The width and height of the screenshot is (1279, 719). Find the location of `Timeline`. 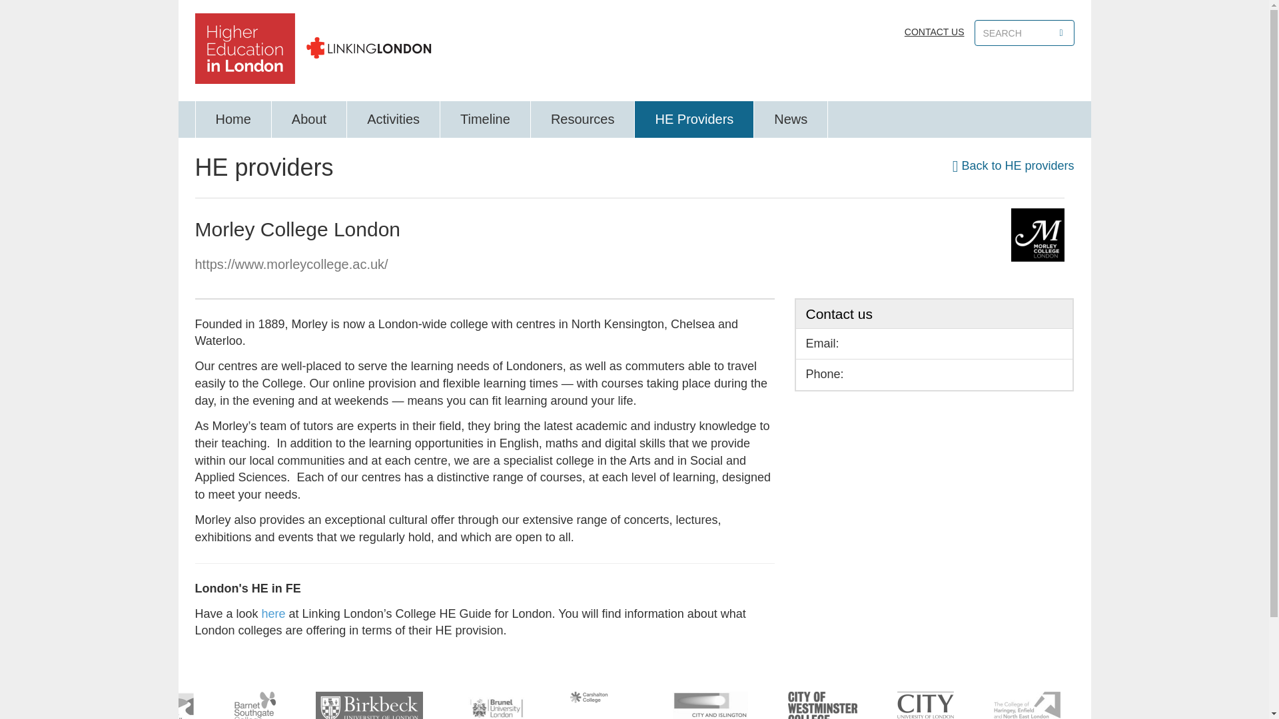

Timeline is located at coordinates (485, 120).